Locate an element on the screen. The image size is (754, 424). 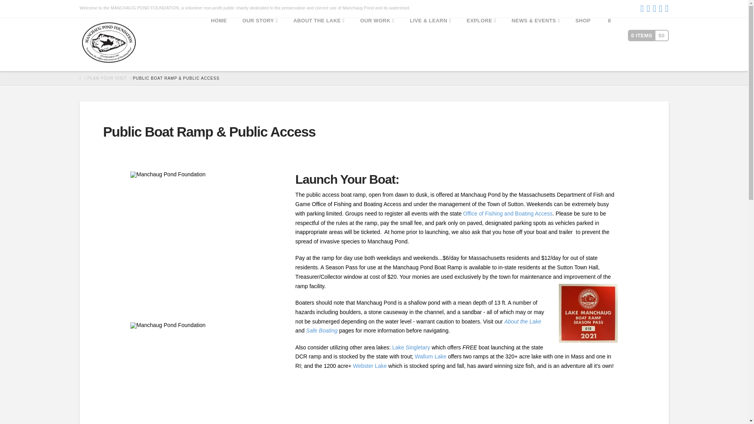
OUR STORY is located at coordinates (260, 45).